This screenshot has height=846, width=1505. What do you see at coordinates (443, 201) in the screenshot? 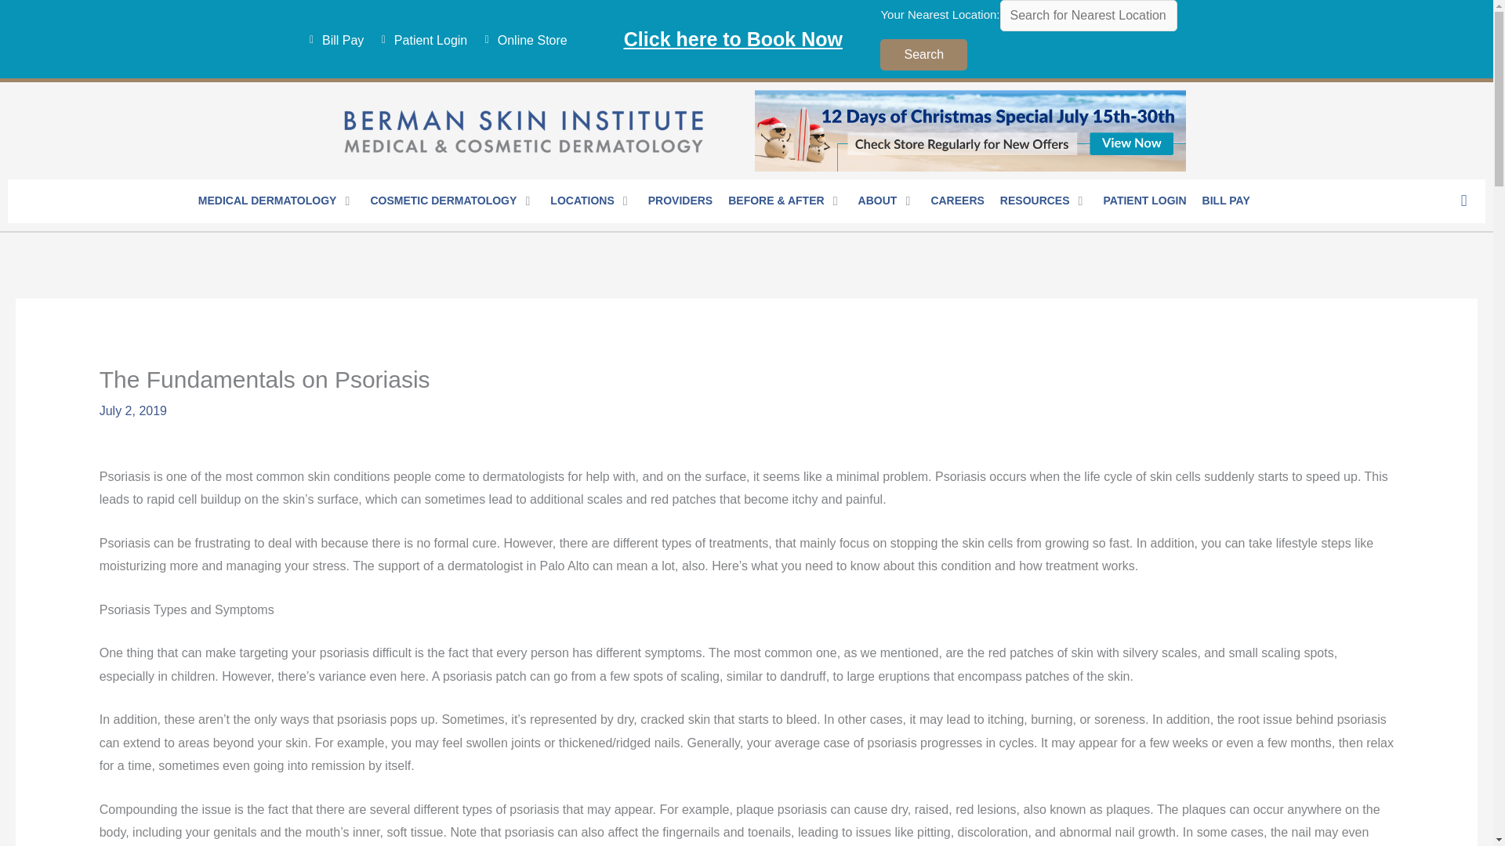
I see `COSMETIC DERMATOLOGY` at bounding box center [443, 201].